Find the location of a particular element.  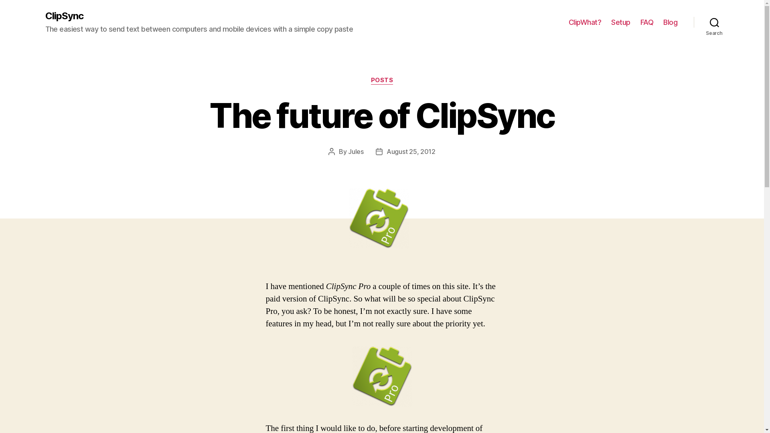

Jules is located at coordinates (356, 152).